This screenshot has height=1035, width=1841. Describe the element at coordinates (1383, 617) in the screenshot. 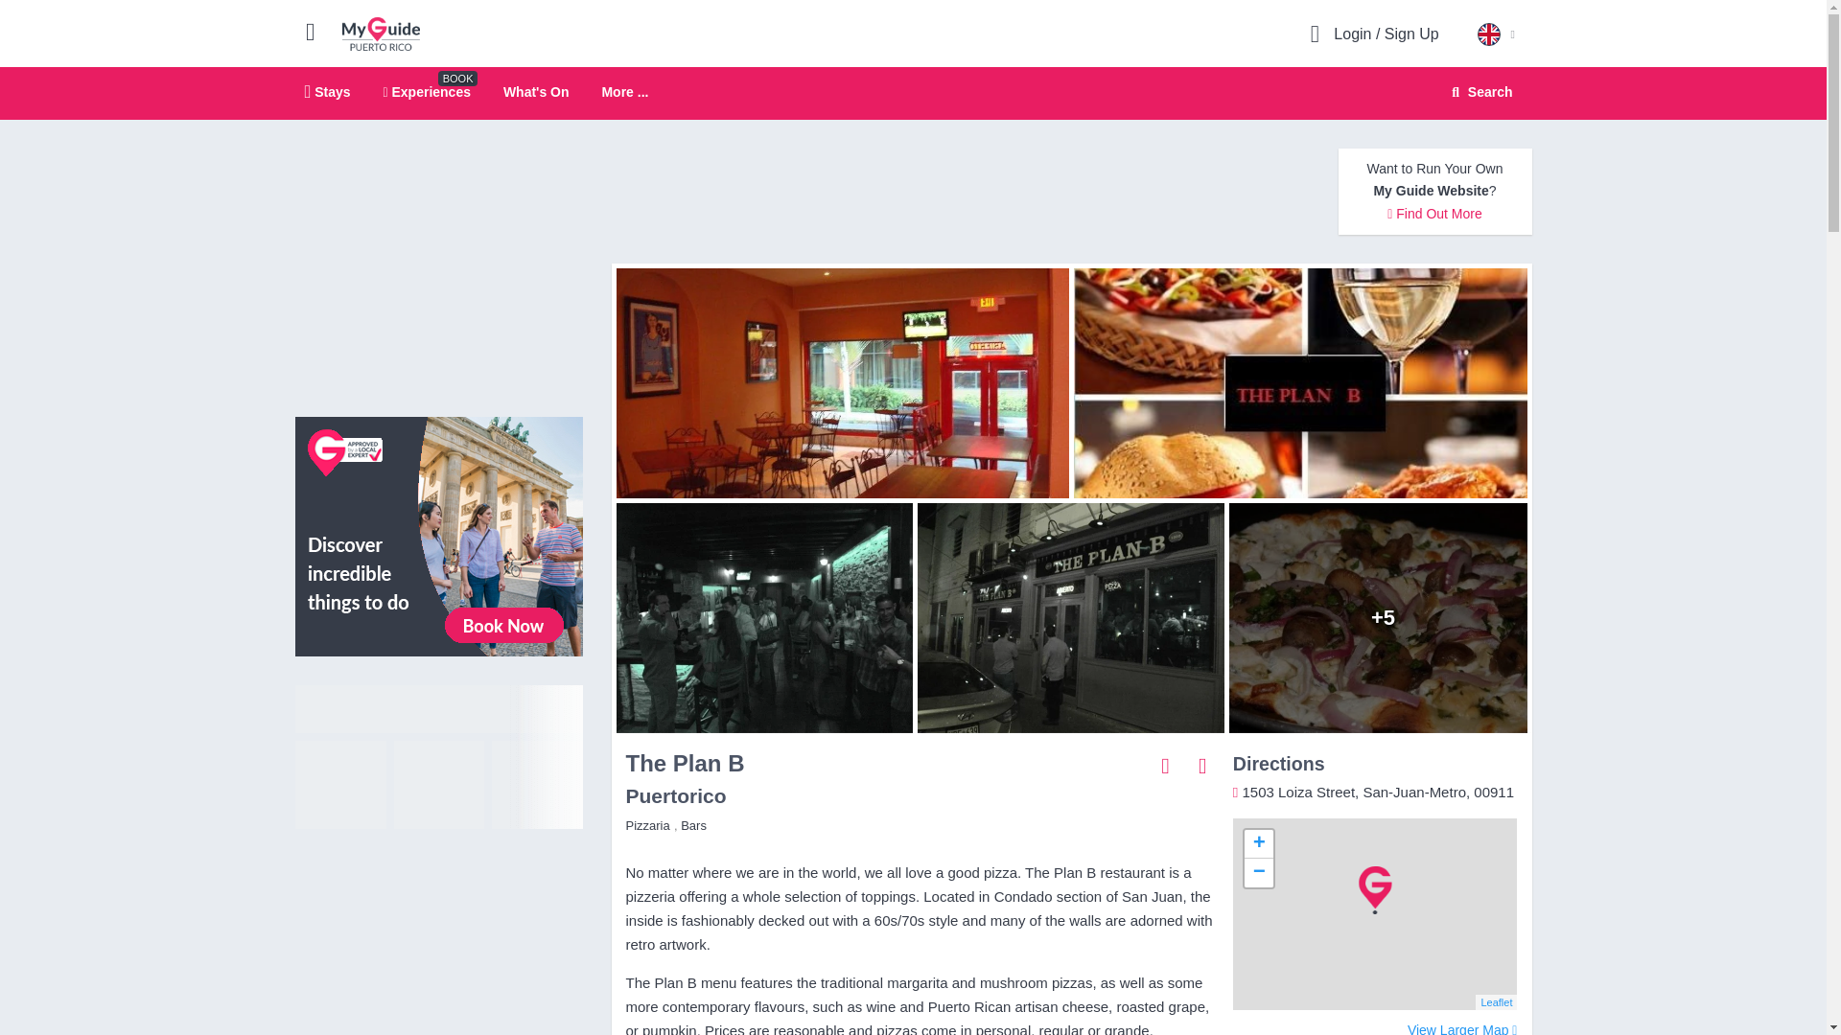

I see `View All Experiences` at that location.